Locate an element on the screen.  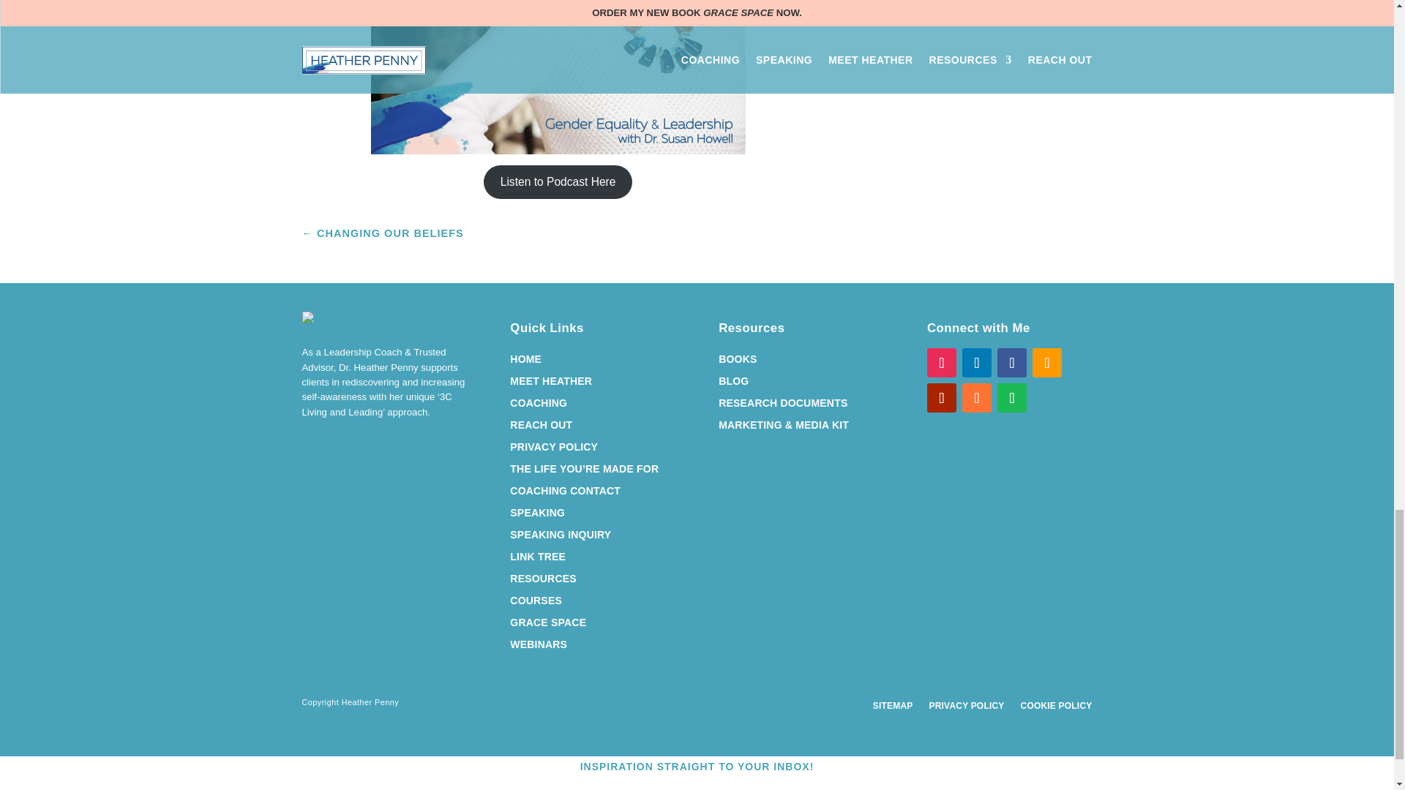
RESOURCES is located at coordinates (543, 581).